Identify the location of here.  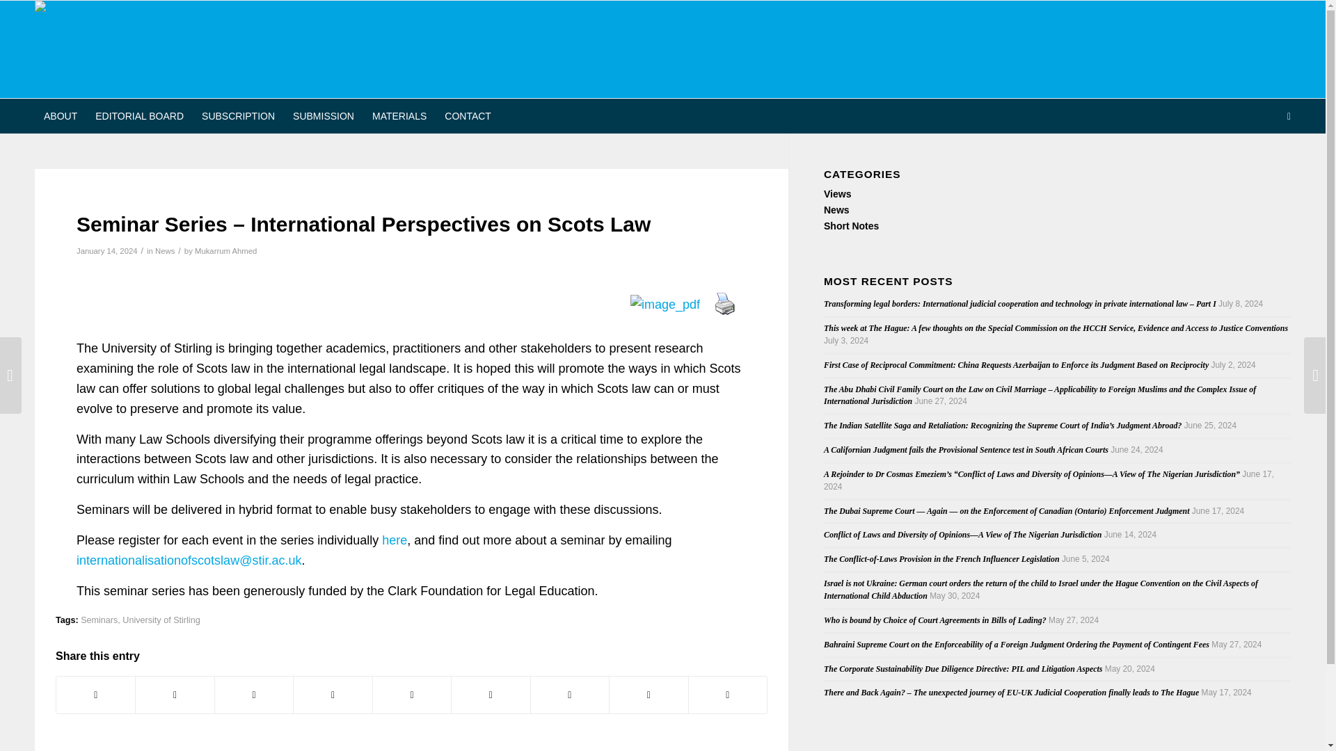
(395, 540).